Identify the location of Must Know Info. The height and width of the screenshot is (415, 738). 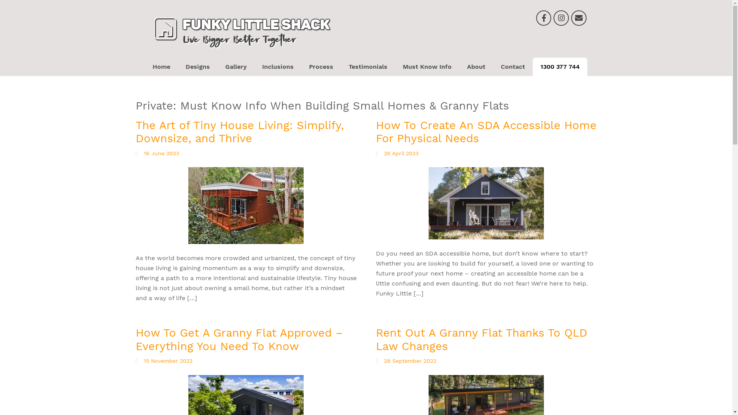
(427, 67).